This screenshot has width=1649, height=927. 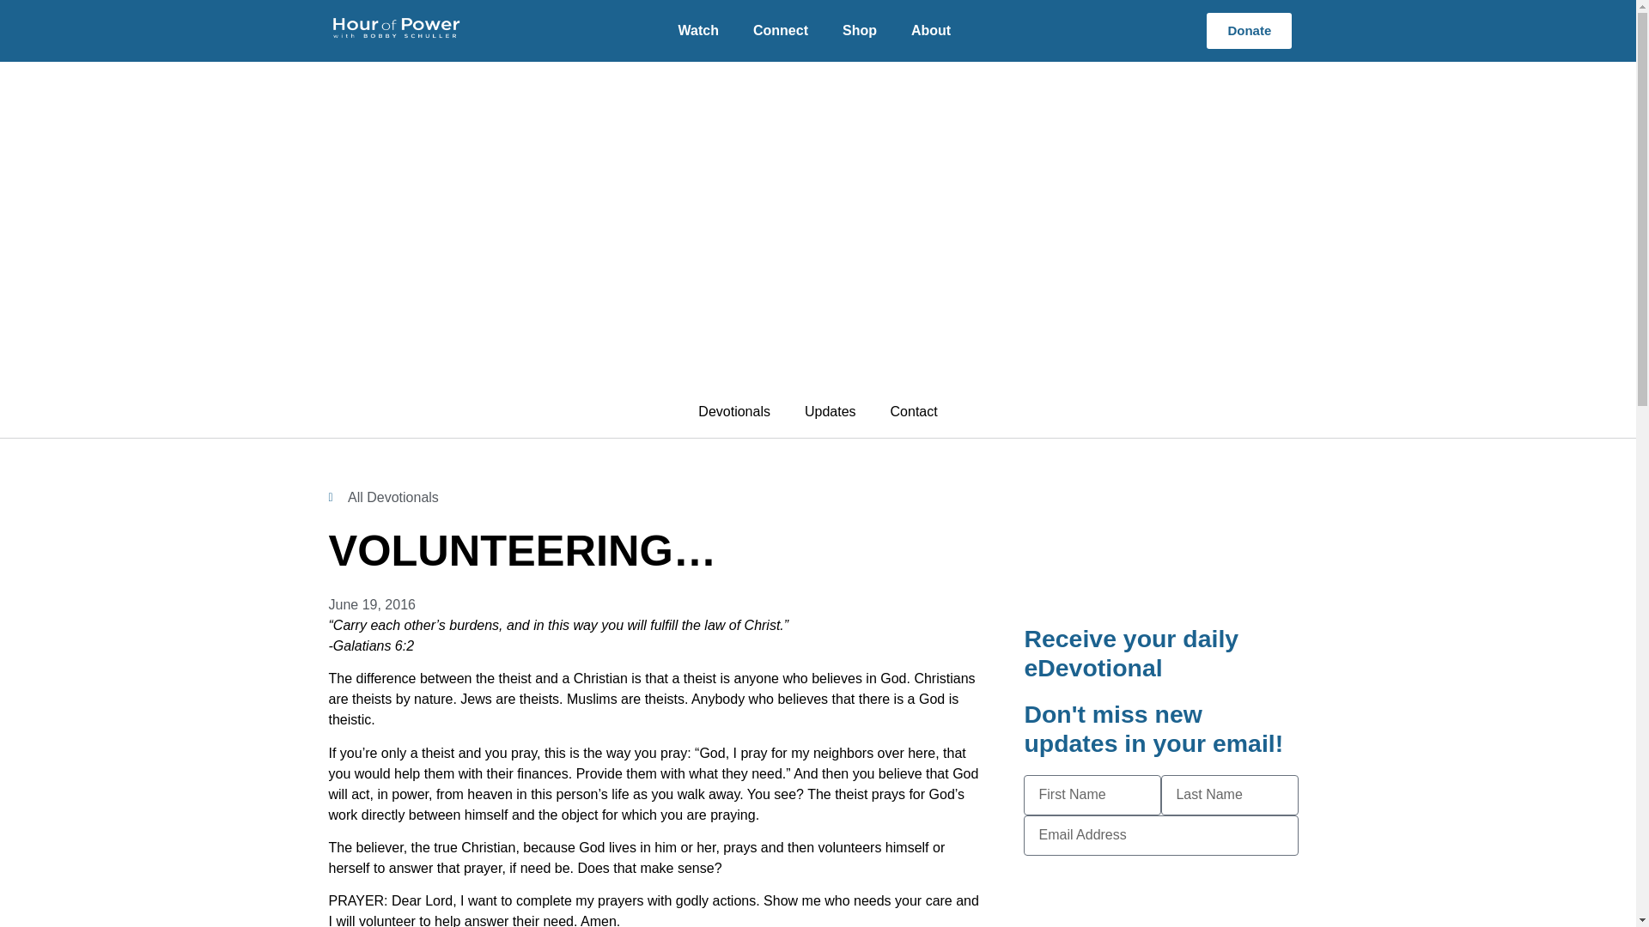 What do you see at coordinates (931, 30) in the screenshot?
I see `About` at bounding box center [931, 30].